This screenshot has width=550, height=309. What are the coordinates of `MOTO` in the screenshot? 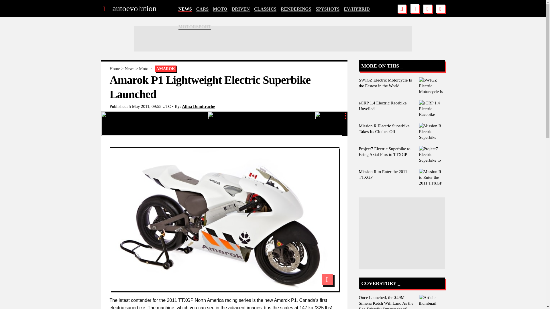 It's located at (220, 9).